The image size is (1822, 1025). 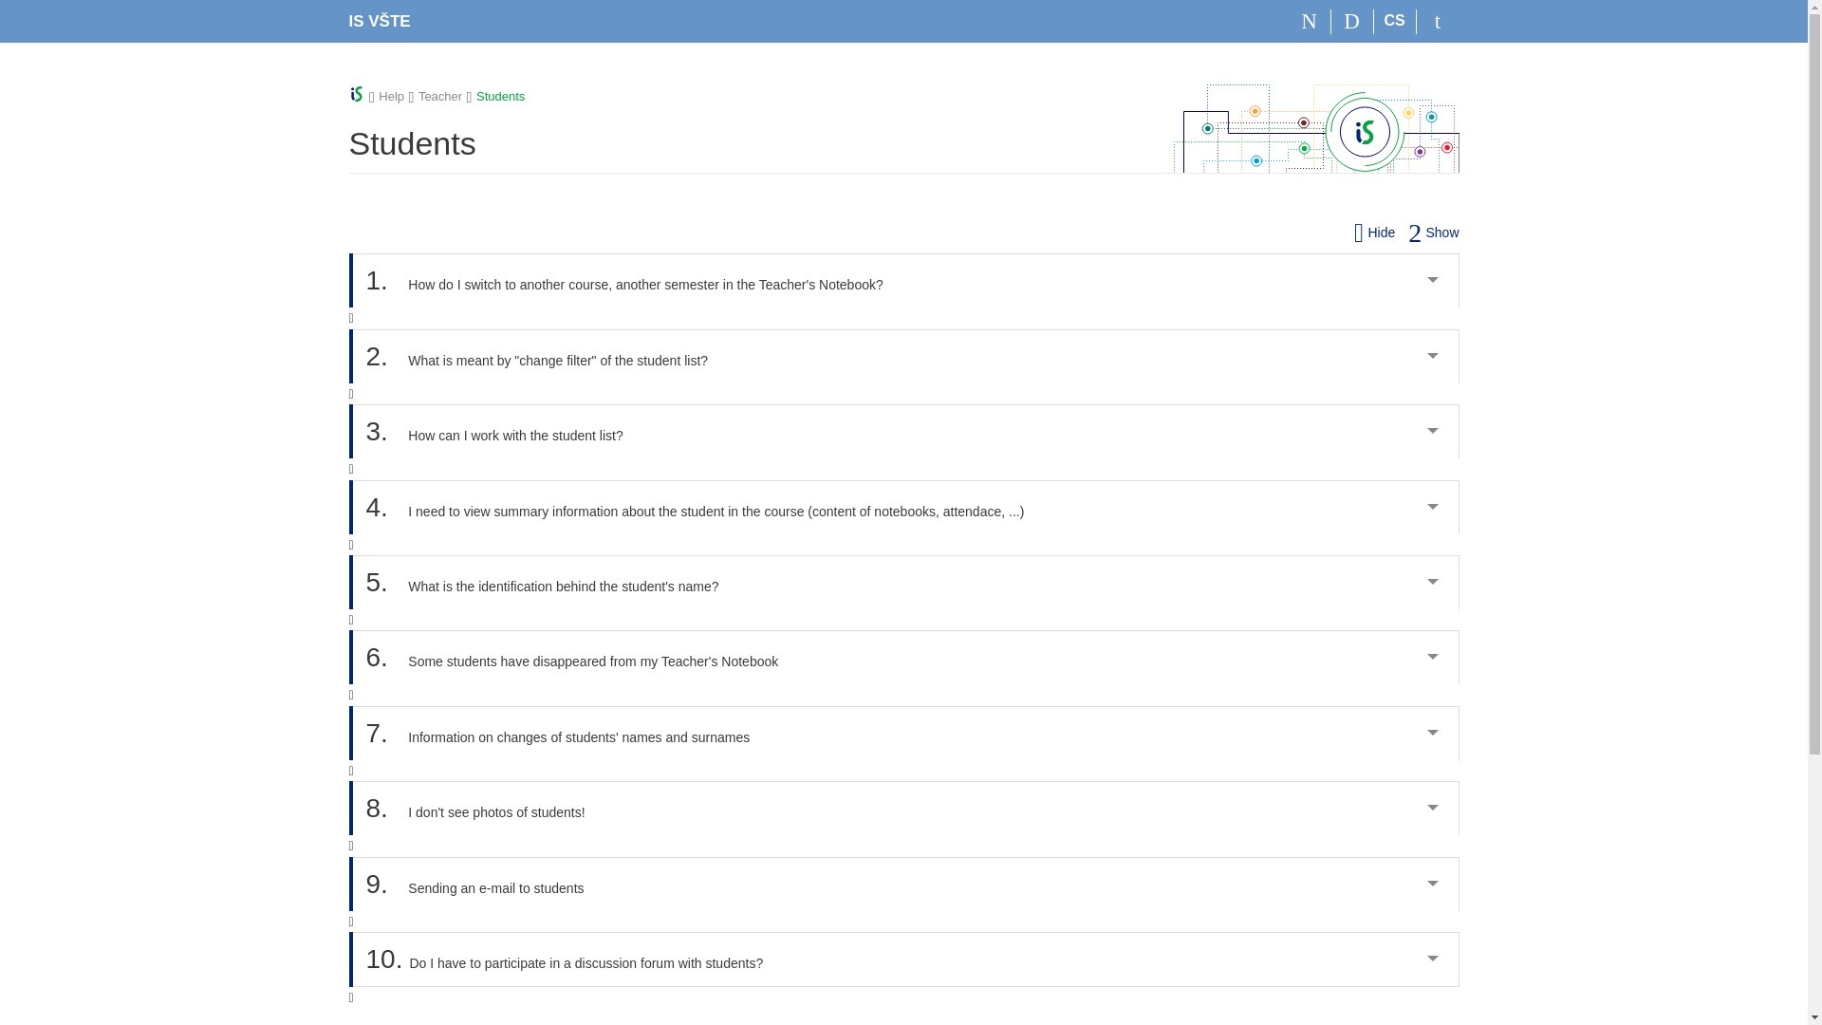 I want to click on Hide, so click(x=1374, y=232).